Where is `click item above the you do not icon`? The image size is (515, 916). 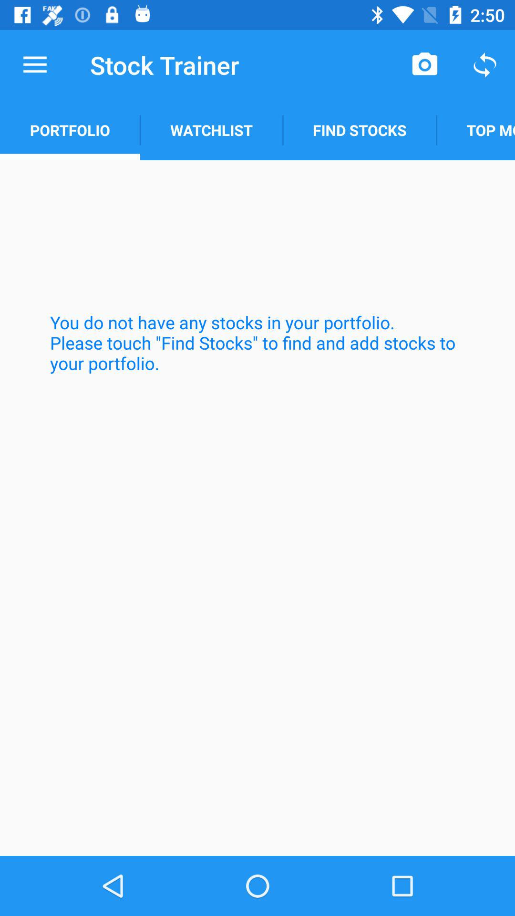
click item above the you do not icon is located at coordinates (211, 130).